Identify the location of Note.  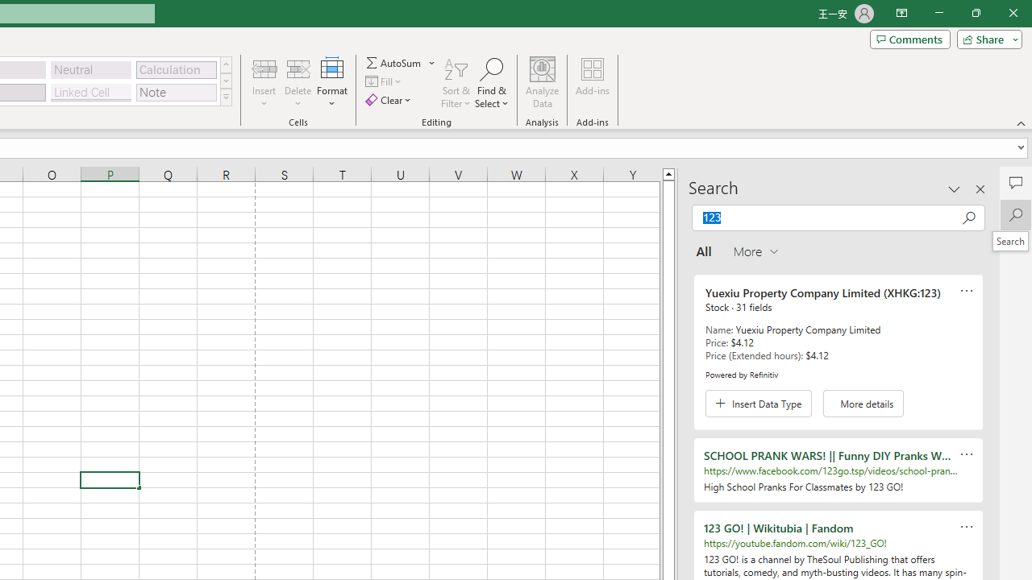
(176, 92).